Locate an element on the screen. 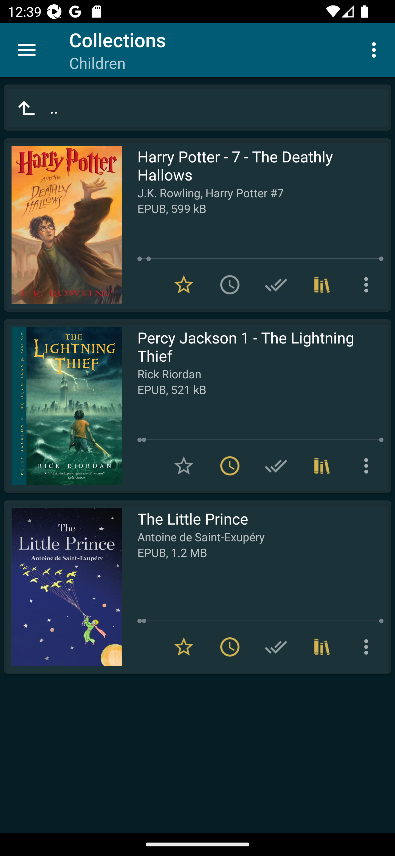 The width and height of the screenshot is (395, 856). Read Harry Potter - 7 - The Deathly Hallows is located at coordinates (63, 225).